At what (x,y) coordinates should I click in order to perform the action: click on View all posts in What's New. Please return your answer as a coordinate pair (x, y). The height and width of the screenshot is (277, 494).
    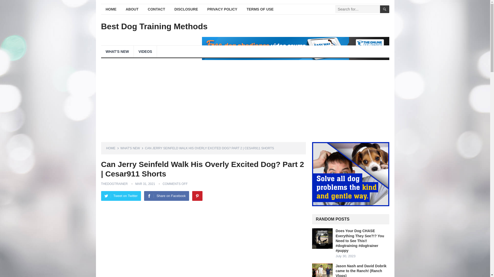
    Looking at the image, I should click on (132, 148).